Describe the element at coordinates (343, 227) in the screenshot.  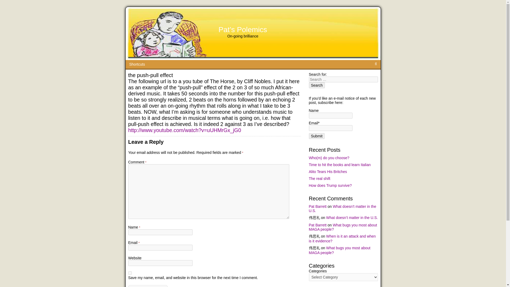
I see `What bugs you most about MAGA people?` at that location.